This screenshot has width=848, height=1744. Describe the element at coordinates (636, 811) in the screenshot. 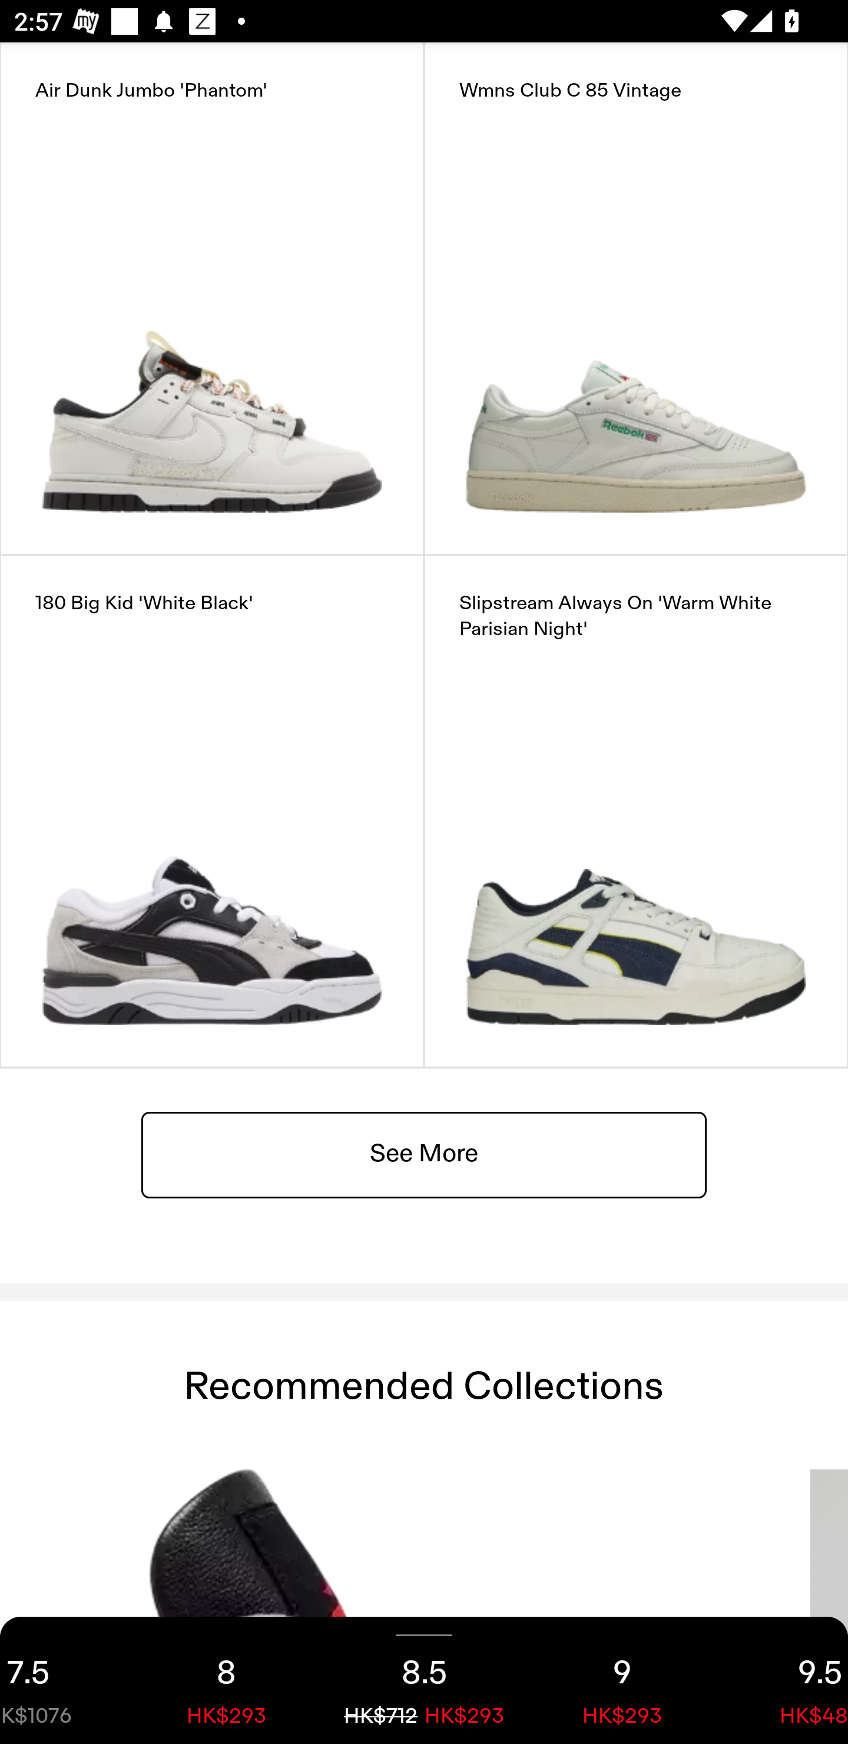

I see `Slipstream Always On 'Warm White Parisian Night'` at that location.